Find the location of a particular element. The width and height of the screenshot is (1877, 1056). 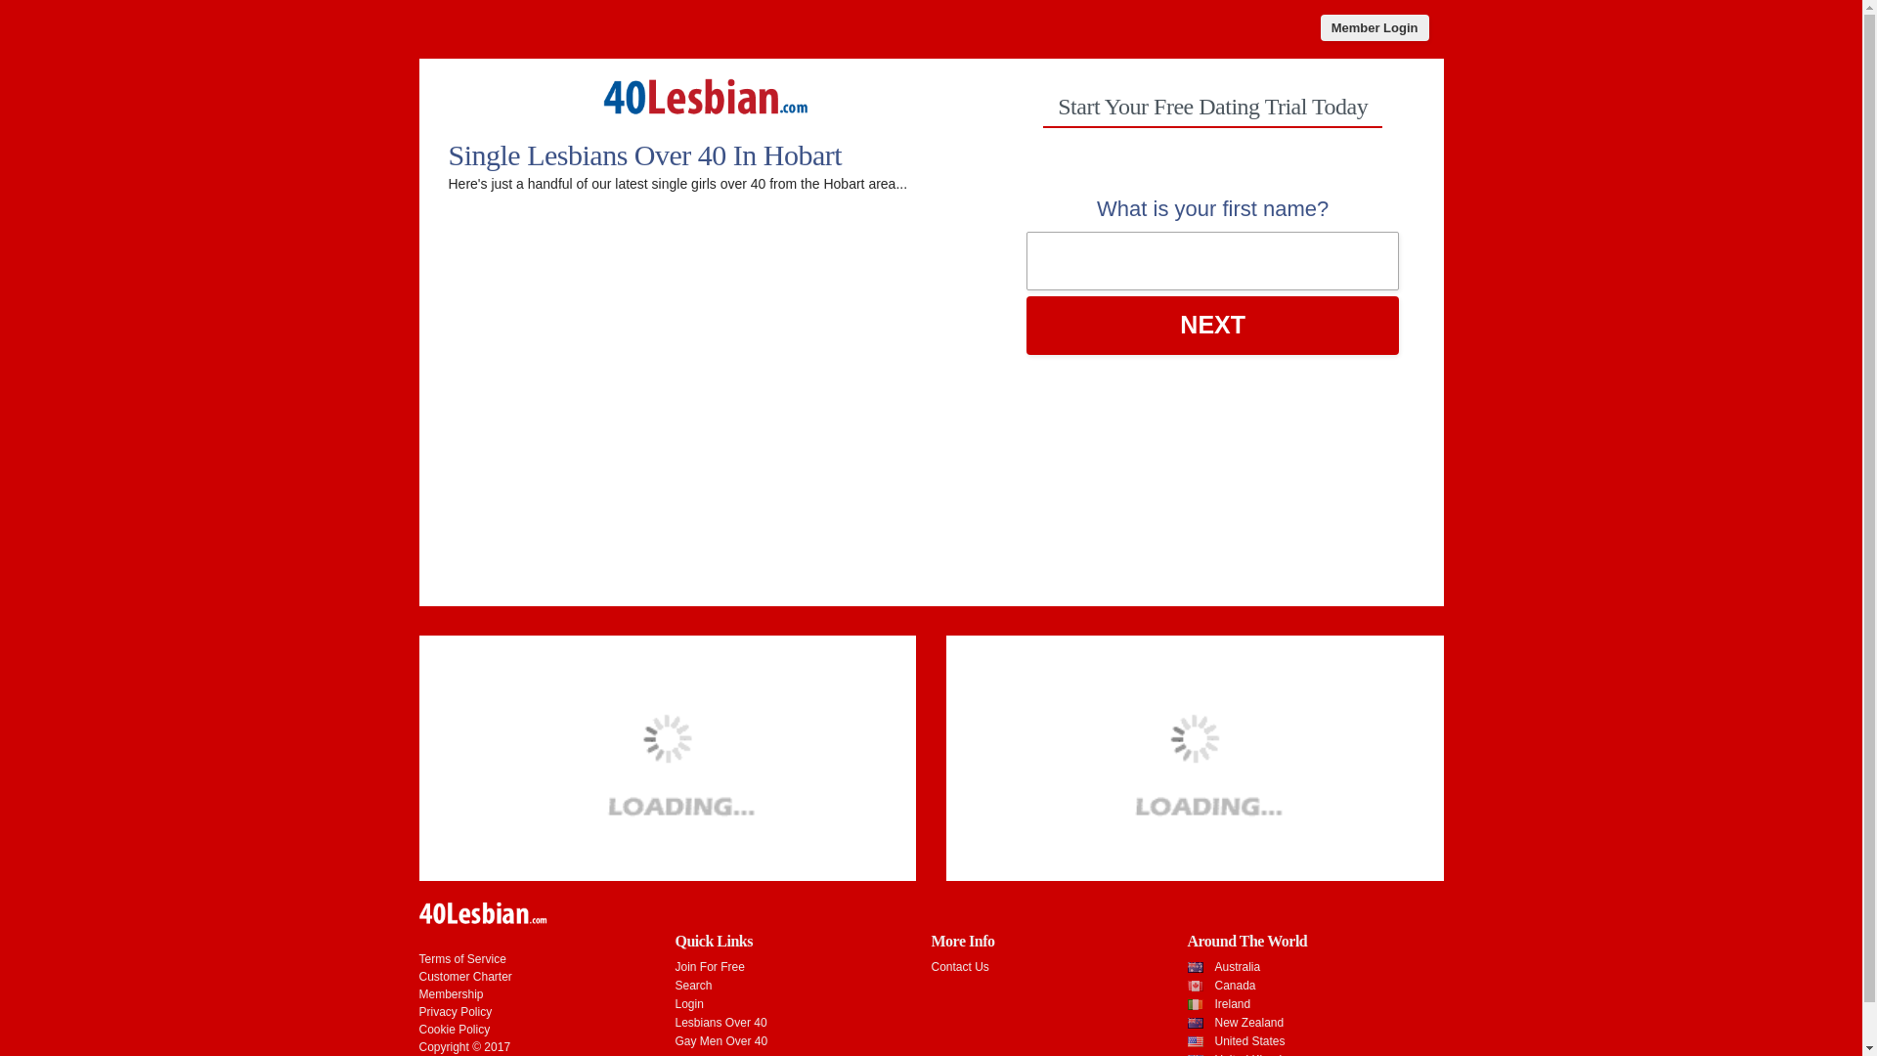

United States is located at coordinates (1249, 1041).